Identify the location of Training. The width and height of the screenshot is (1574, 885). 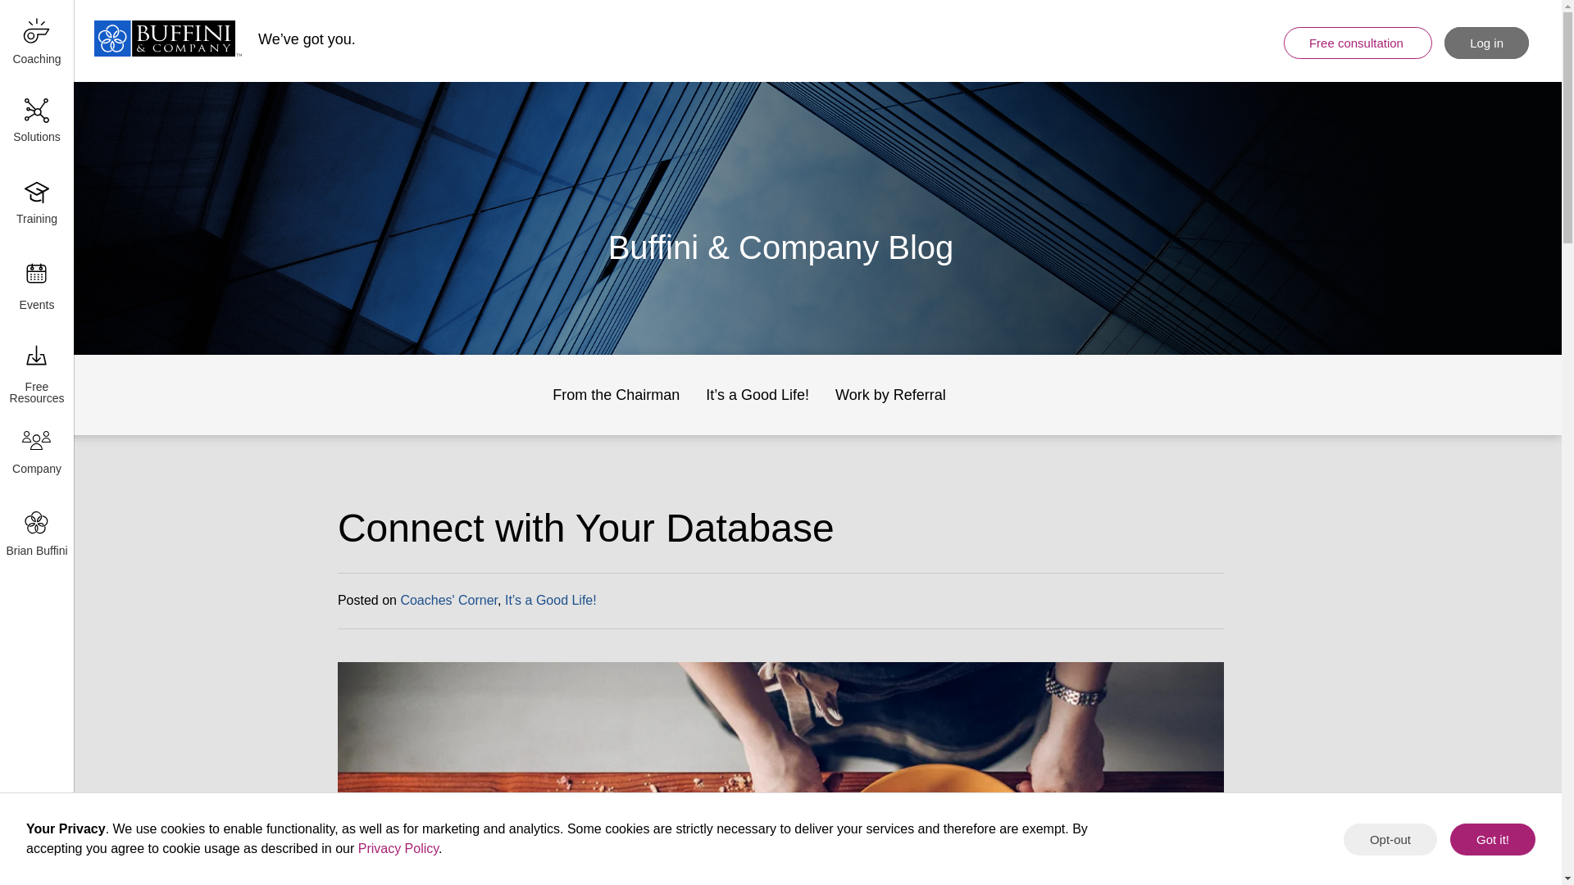
(36, 205).